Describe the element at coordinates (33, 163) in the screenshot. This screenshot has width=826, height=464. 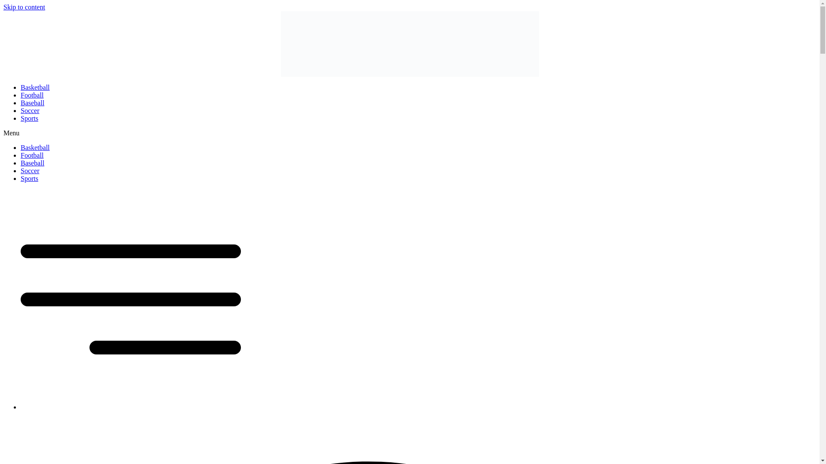
I see `Baseball` at that location.